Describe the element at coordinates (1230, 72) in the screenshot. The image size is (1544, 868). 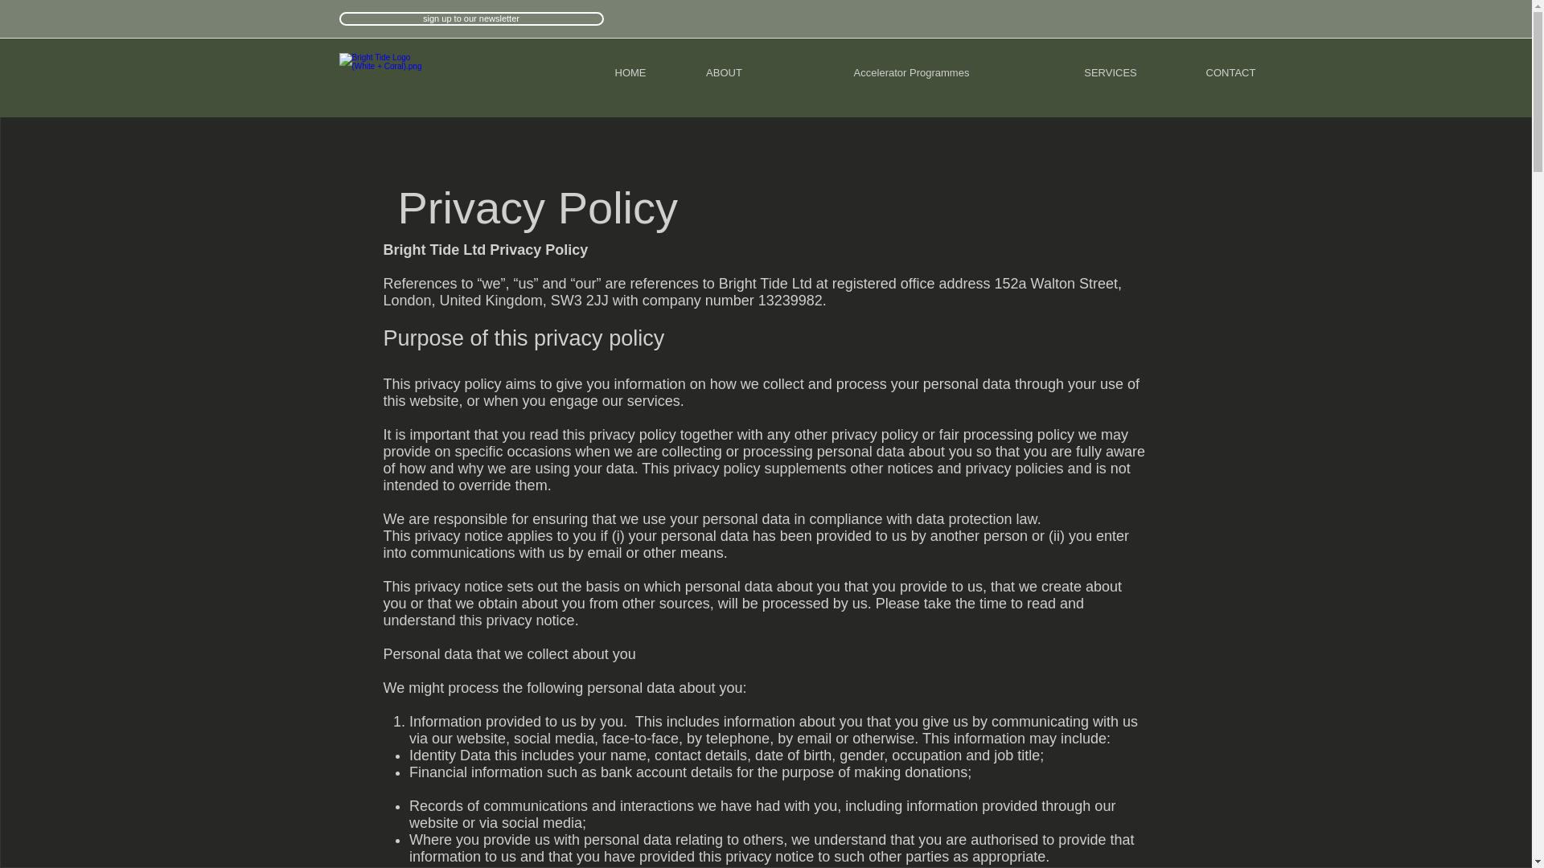
I see `CONTACT` at that location.